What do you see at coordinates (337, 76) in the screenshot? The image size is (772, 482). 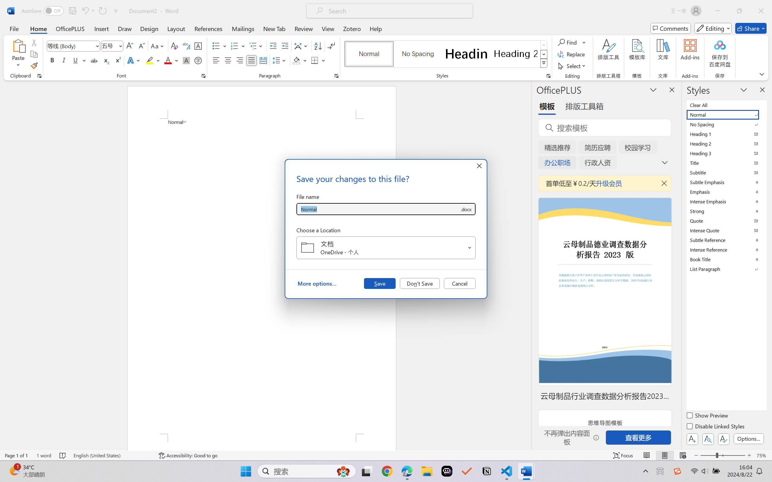 I see `Paragraph...` at bounding box center [337, 76].